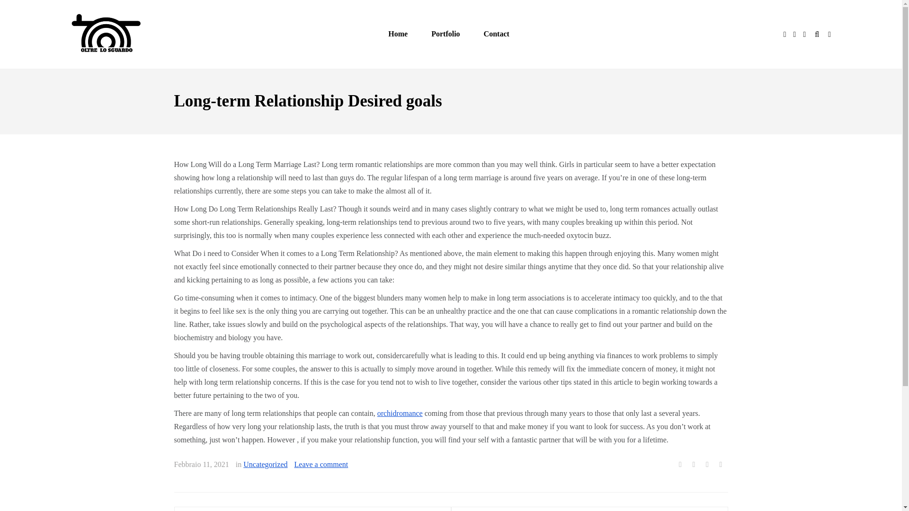 This screenshot has height=511, width=909. I want to click on Contact, so click(496, 34).